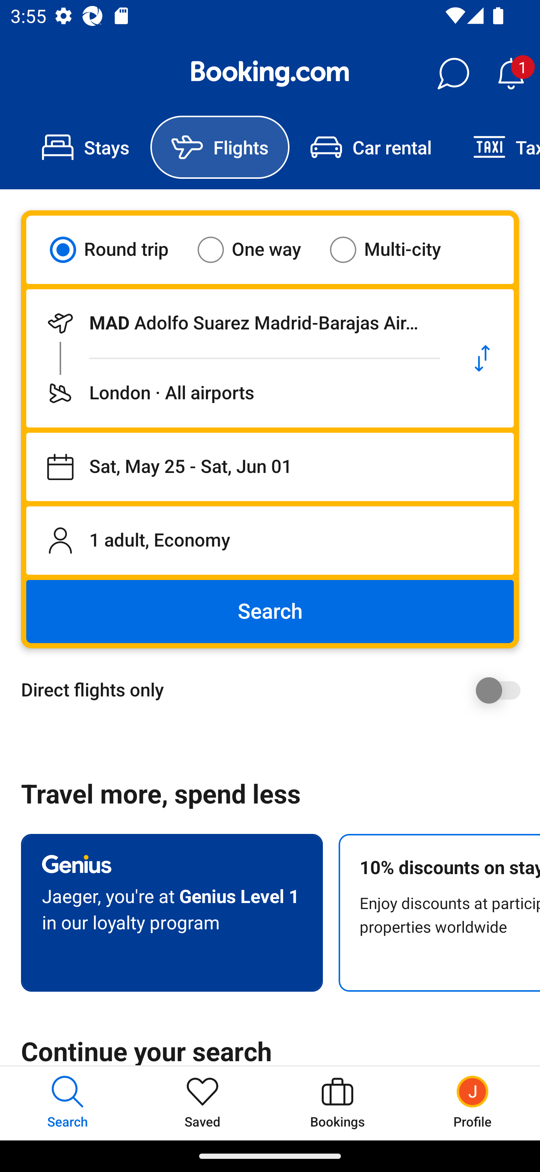 Image resolution: width=540 pixels, height=1172 pixels. Describe the element at coordinates (238, 393) in the screenshot. I see `Flying to London · All airports` at that location.